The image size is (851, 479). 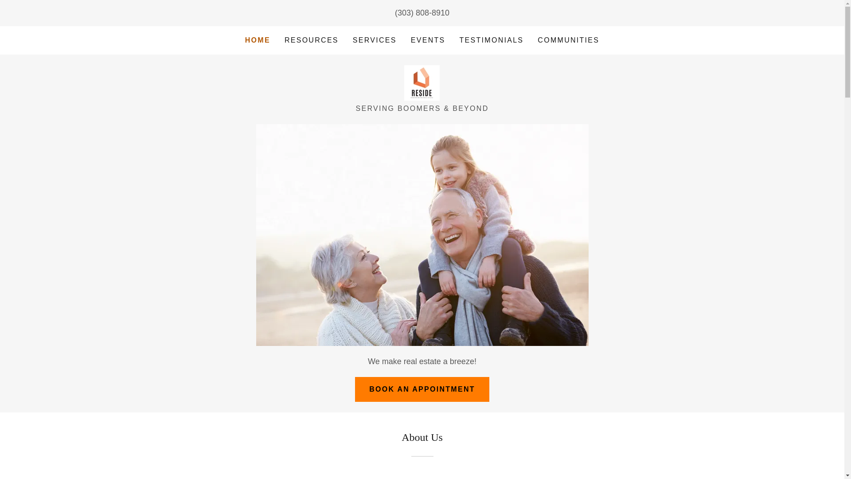 What do you see at coordinates (422, 389) in the screenshot?
I see `BOOK AN APPOINTMENT` at bounding box center [422, 389].